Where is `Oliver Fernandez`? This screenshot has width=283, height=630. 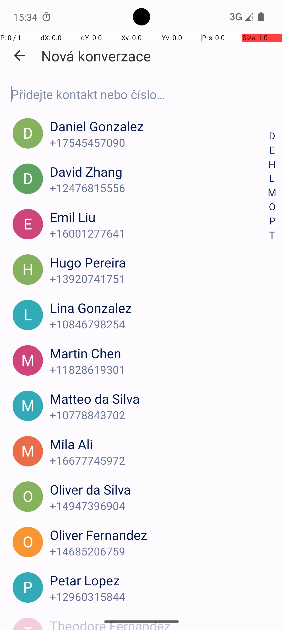 Oliver Fernandez is located at coordinates (159, 535).